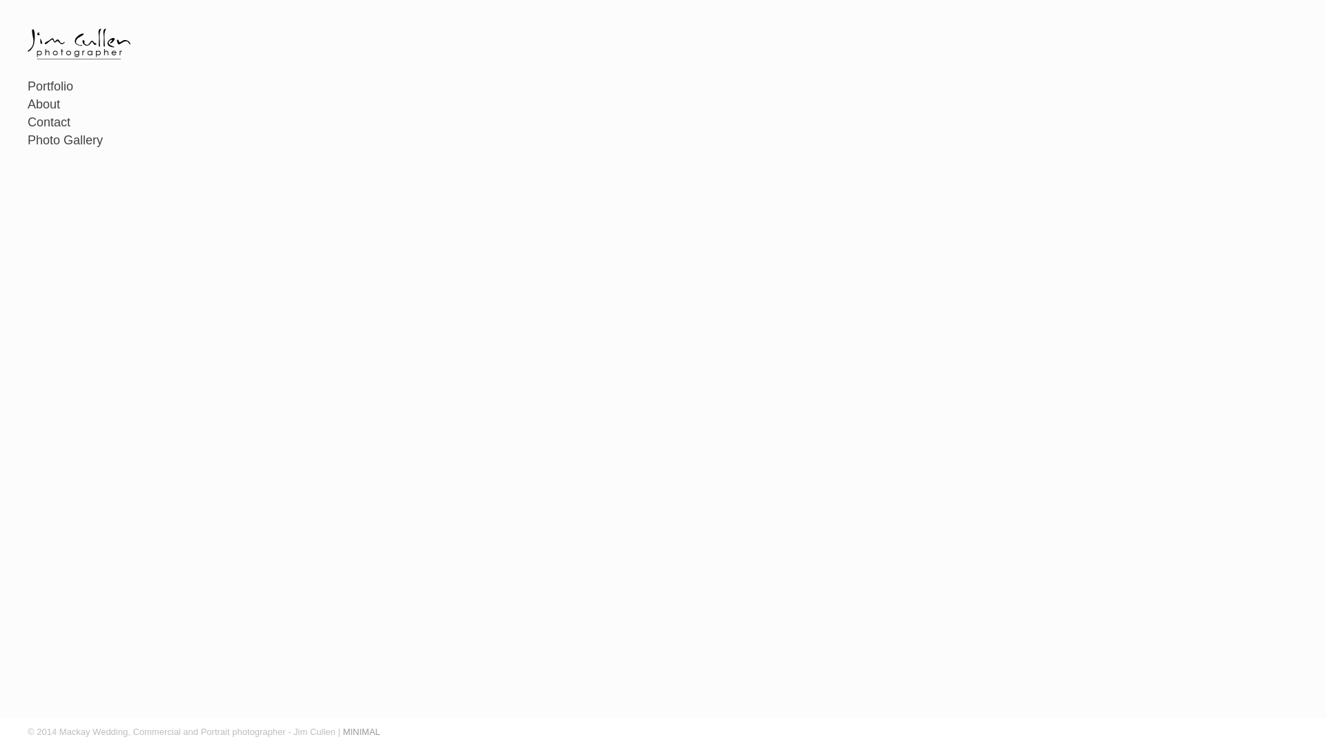  What do you see at coordinates (79, 105) in the screenshot?
I see `About` at bounding box center [79, 105].